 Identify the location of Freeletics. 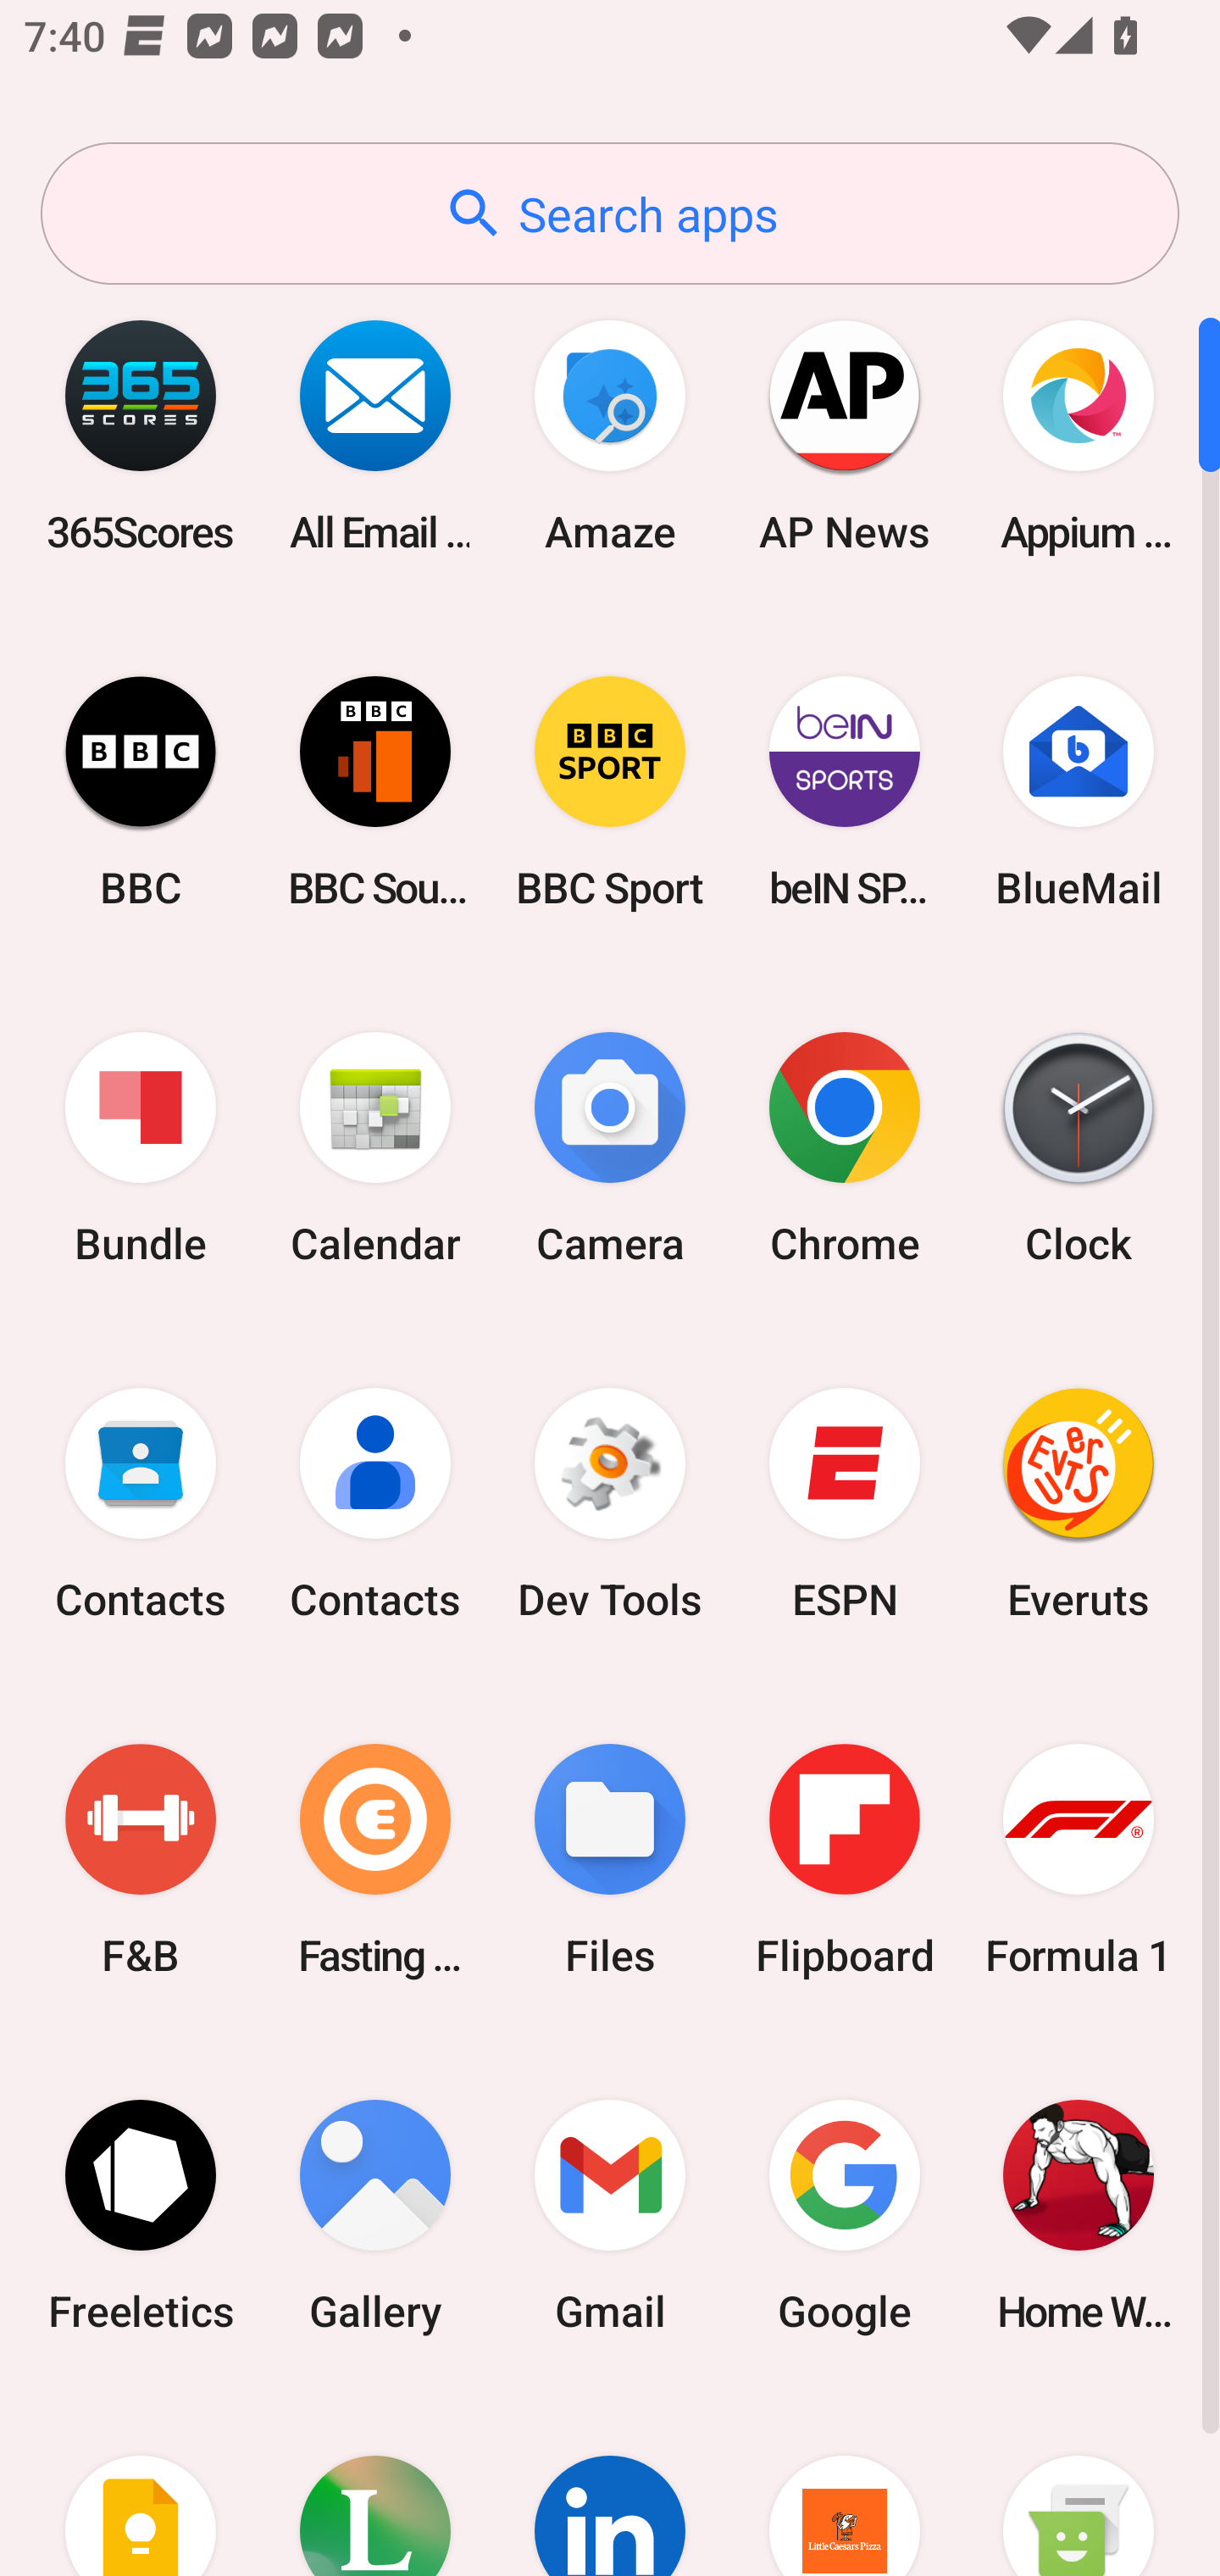
(141, 2215).